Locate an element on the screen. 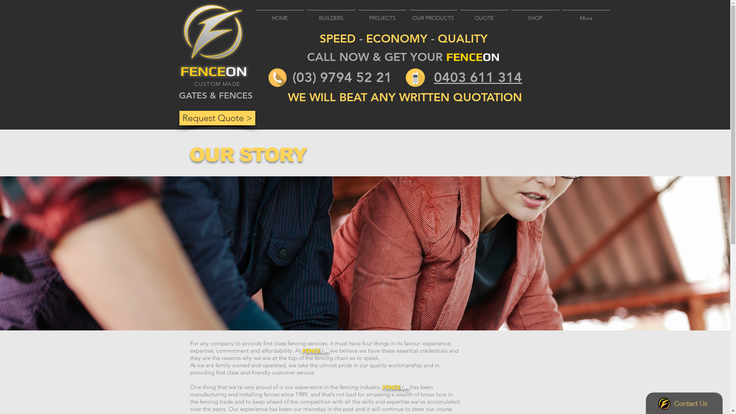 The image size is (736, 414). BUILDERS is located at coordinates (331, 15).